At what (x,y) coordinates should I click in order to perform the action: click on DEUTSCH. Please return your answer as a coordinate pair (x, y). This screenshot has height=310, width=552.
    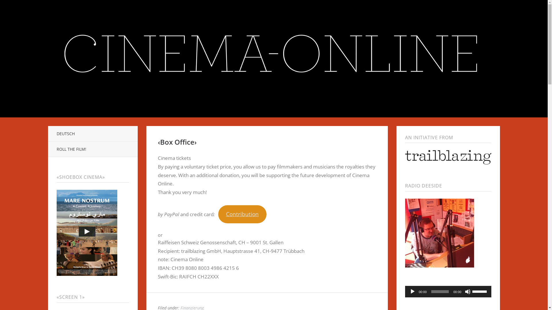
    Looking at the image, I should click on (93, 134).